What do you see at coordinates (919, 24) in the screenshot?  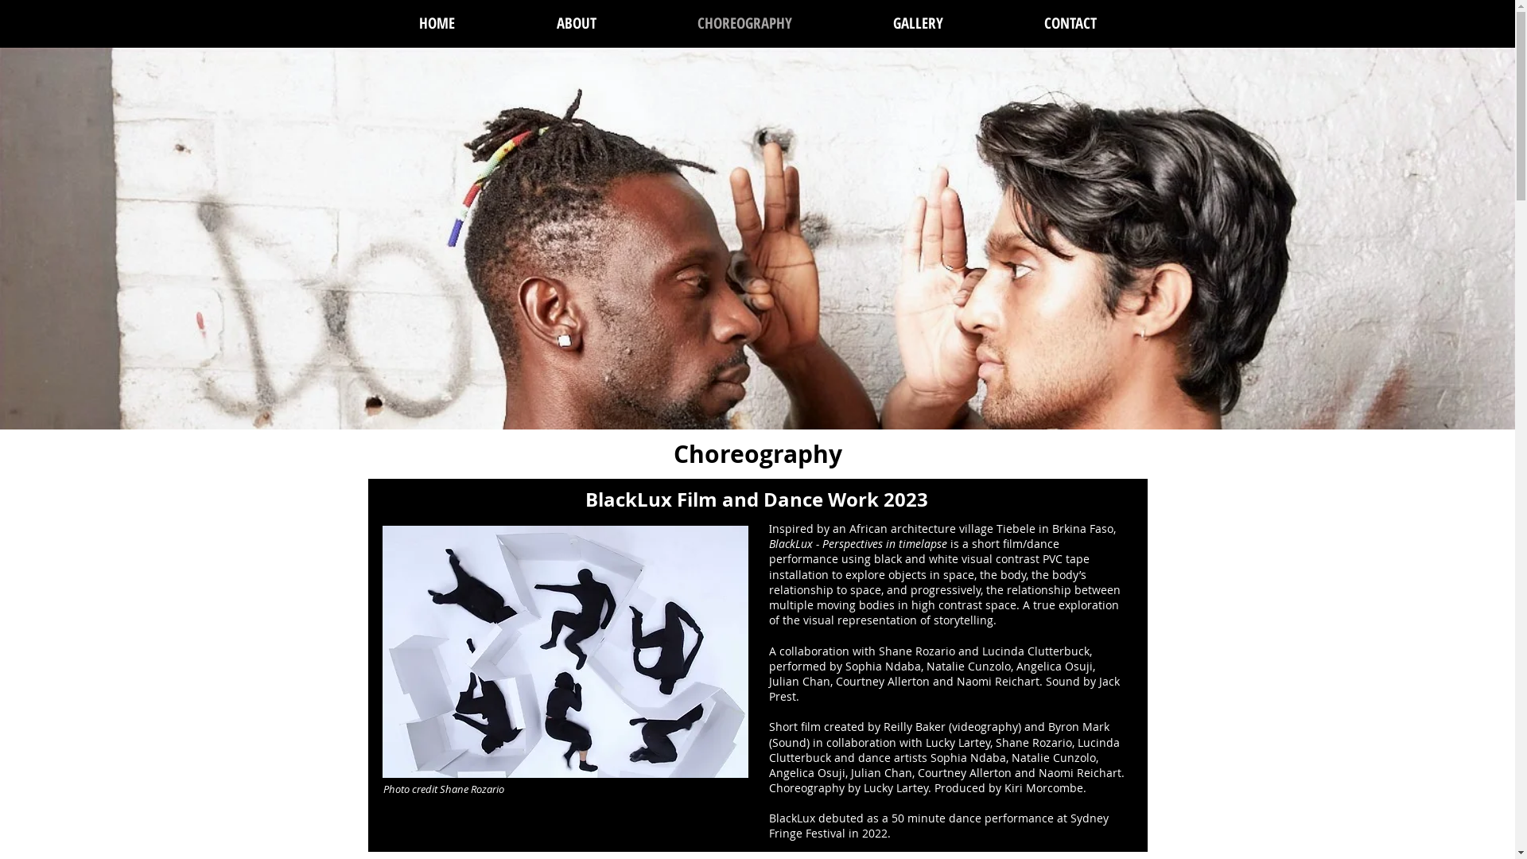 I see `GALLERY` at bounding box center [919, 24].